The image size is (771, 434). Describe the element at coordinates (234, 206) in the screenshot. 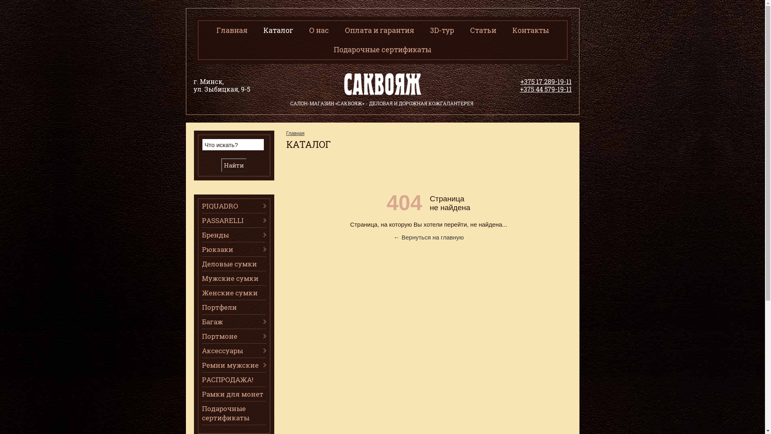

I see `PIQUADRO` at that location.